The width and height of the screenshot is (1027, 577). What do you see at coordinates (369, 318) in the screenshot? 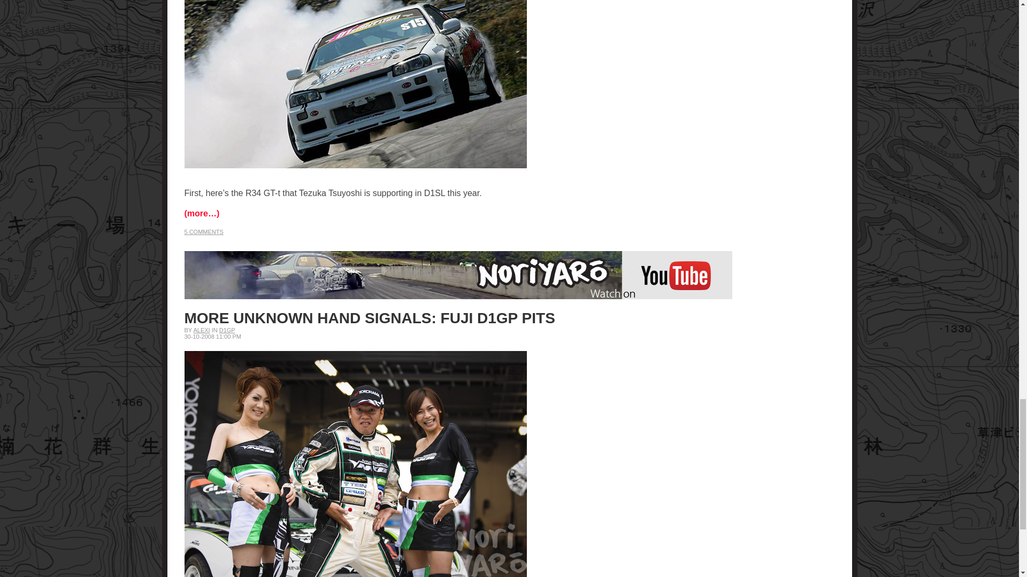
I see `MORE UNKNOWN HAND SIGNALS: FUJI D1GP PITS` at bounding box center [369, 318].